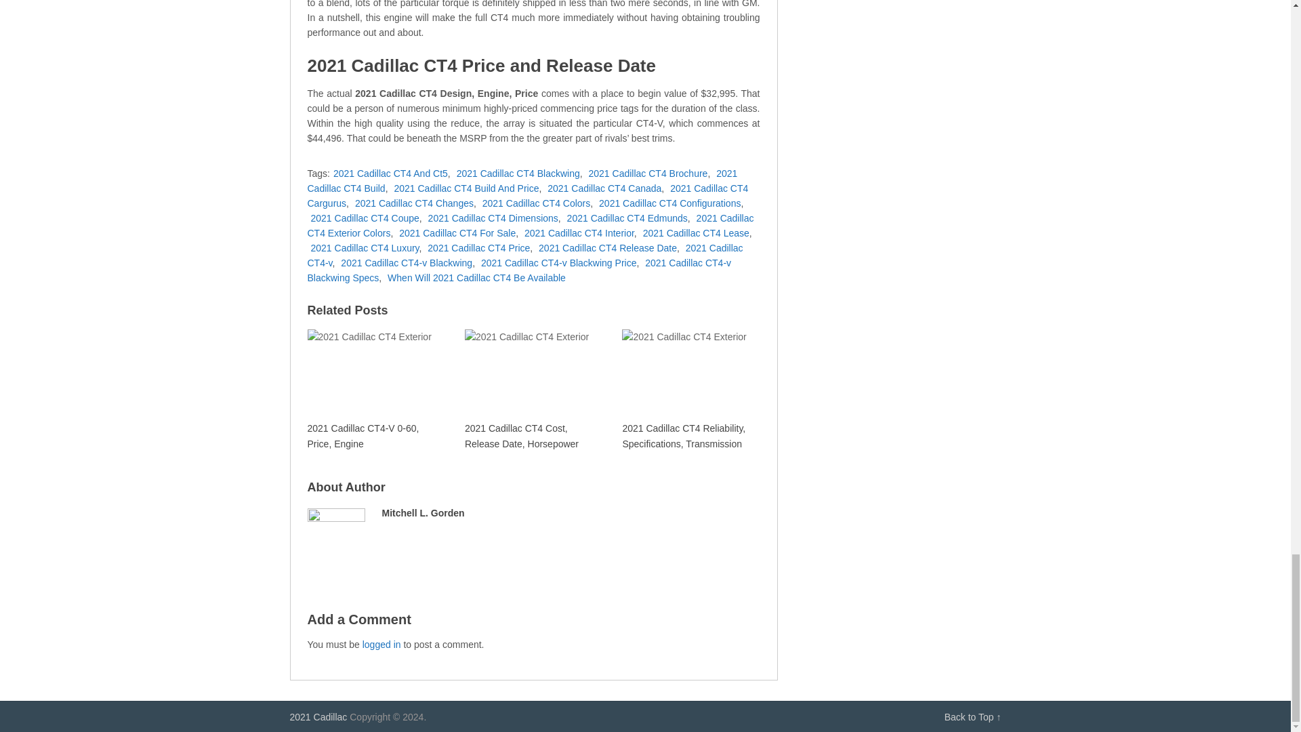 The height and width of the screenshot is (732, 1301). Describe the element at coordinates (318, 716) in the screenshot. I see `2021-2022 Cadillac Design, Engine, Price, Release` at that location.